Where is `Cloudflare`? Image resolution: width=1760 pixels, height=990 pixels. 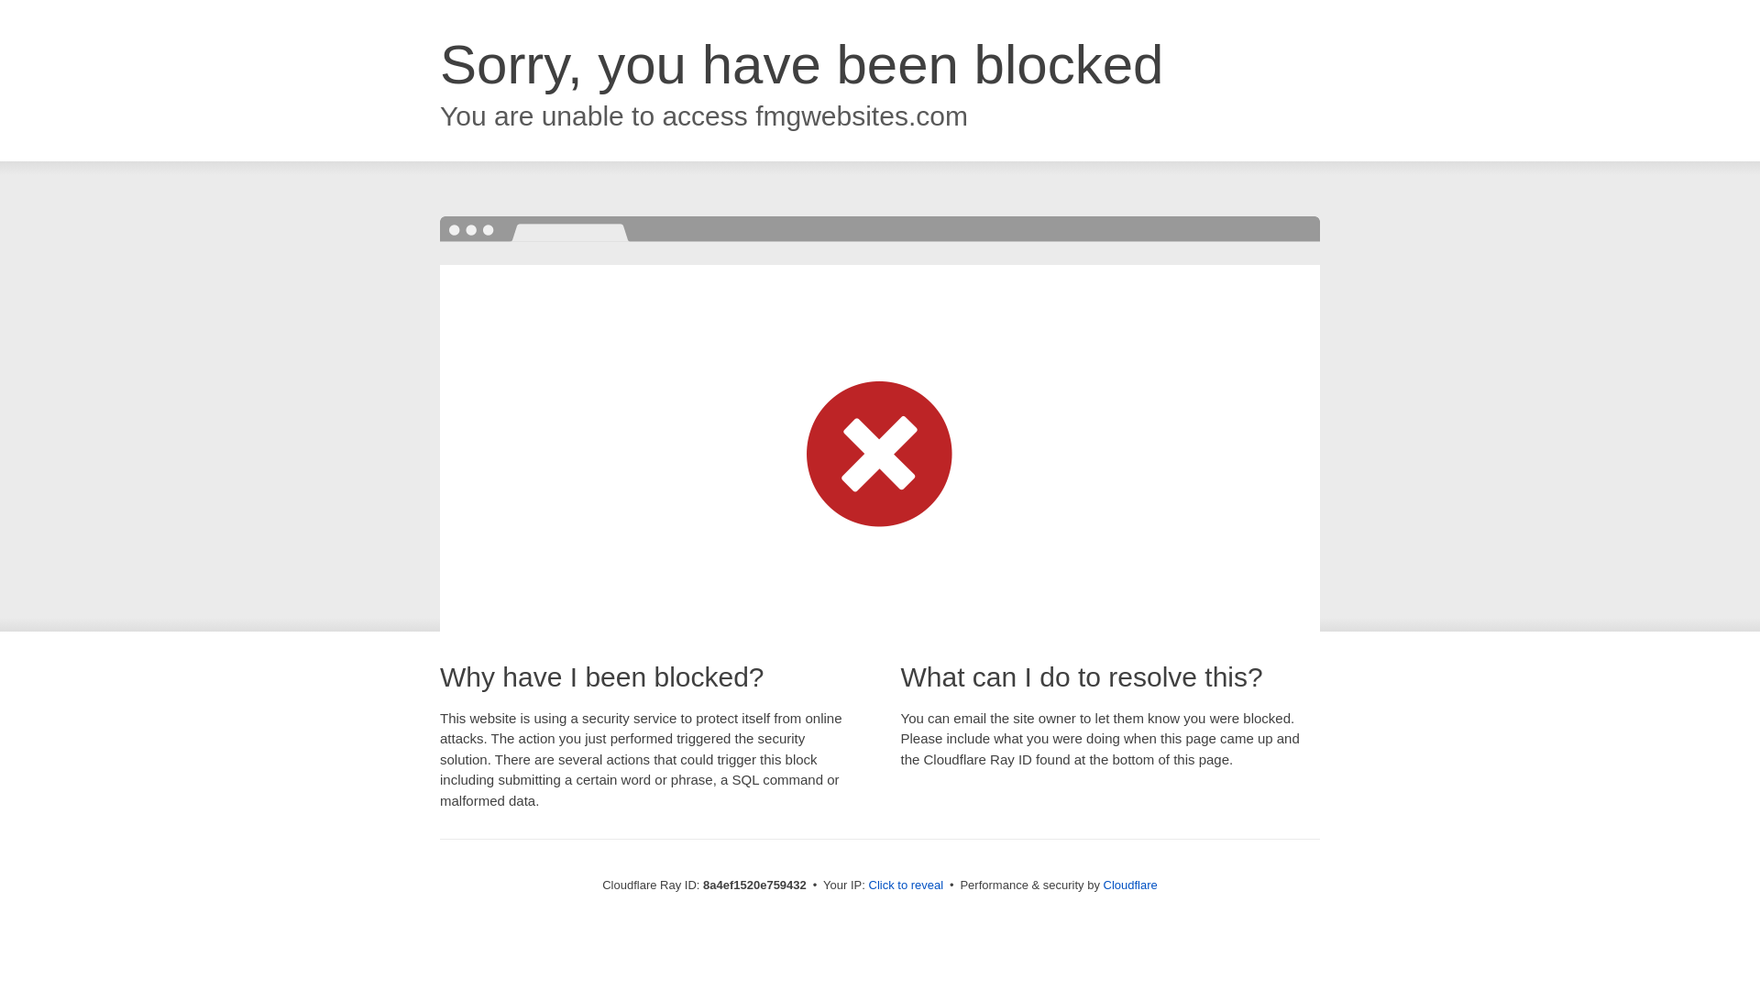 Cloudflare is located at coordinates (1130, 885).